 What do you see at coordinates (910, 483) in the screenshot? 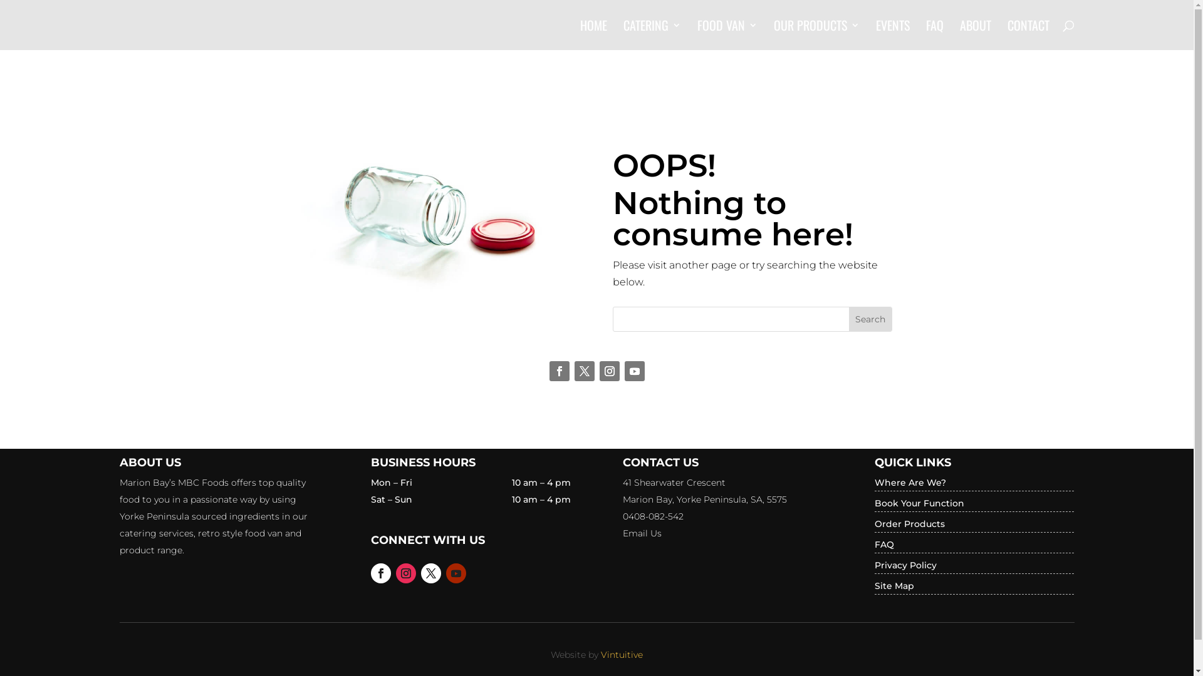
I see `Where Are We?` at bounding box center [910, 483].